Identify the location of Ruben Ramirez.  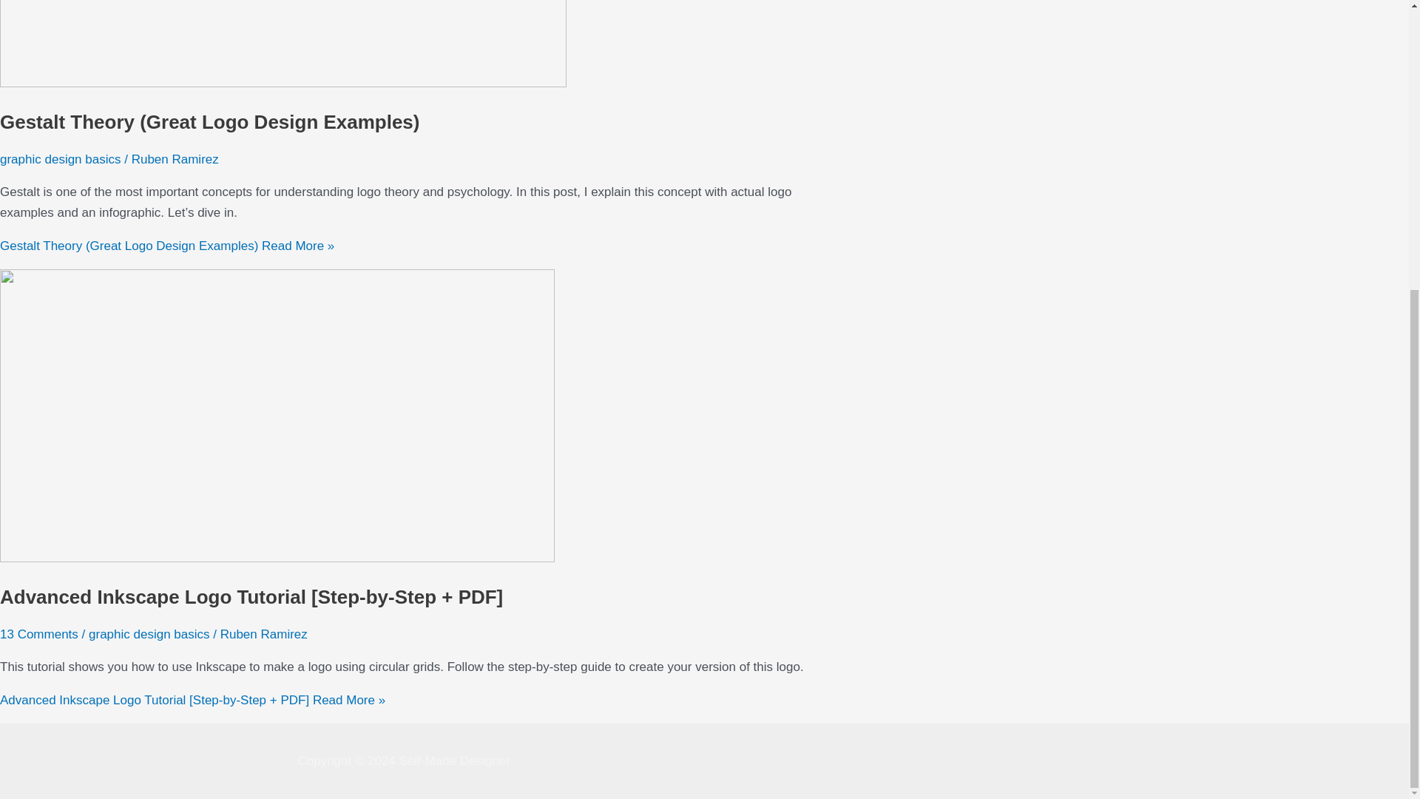
(175, 159).